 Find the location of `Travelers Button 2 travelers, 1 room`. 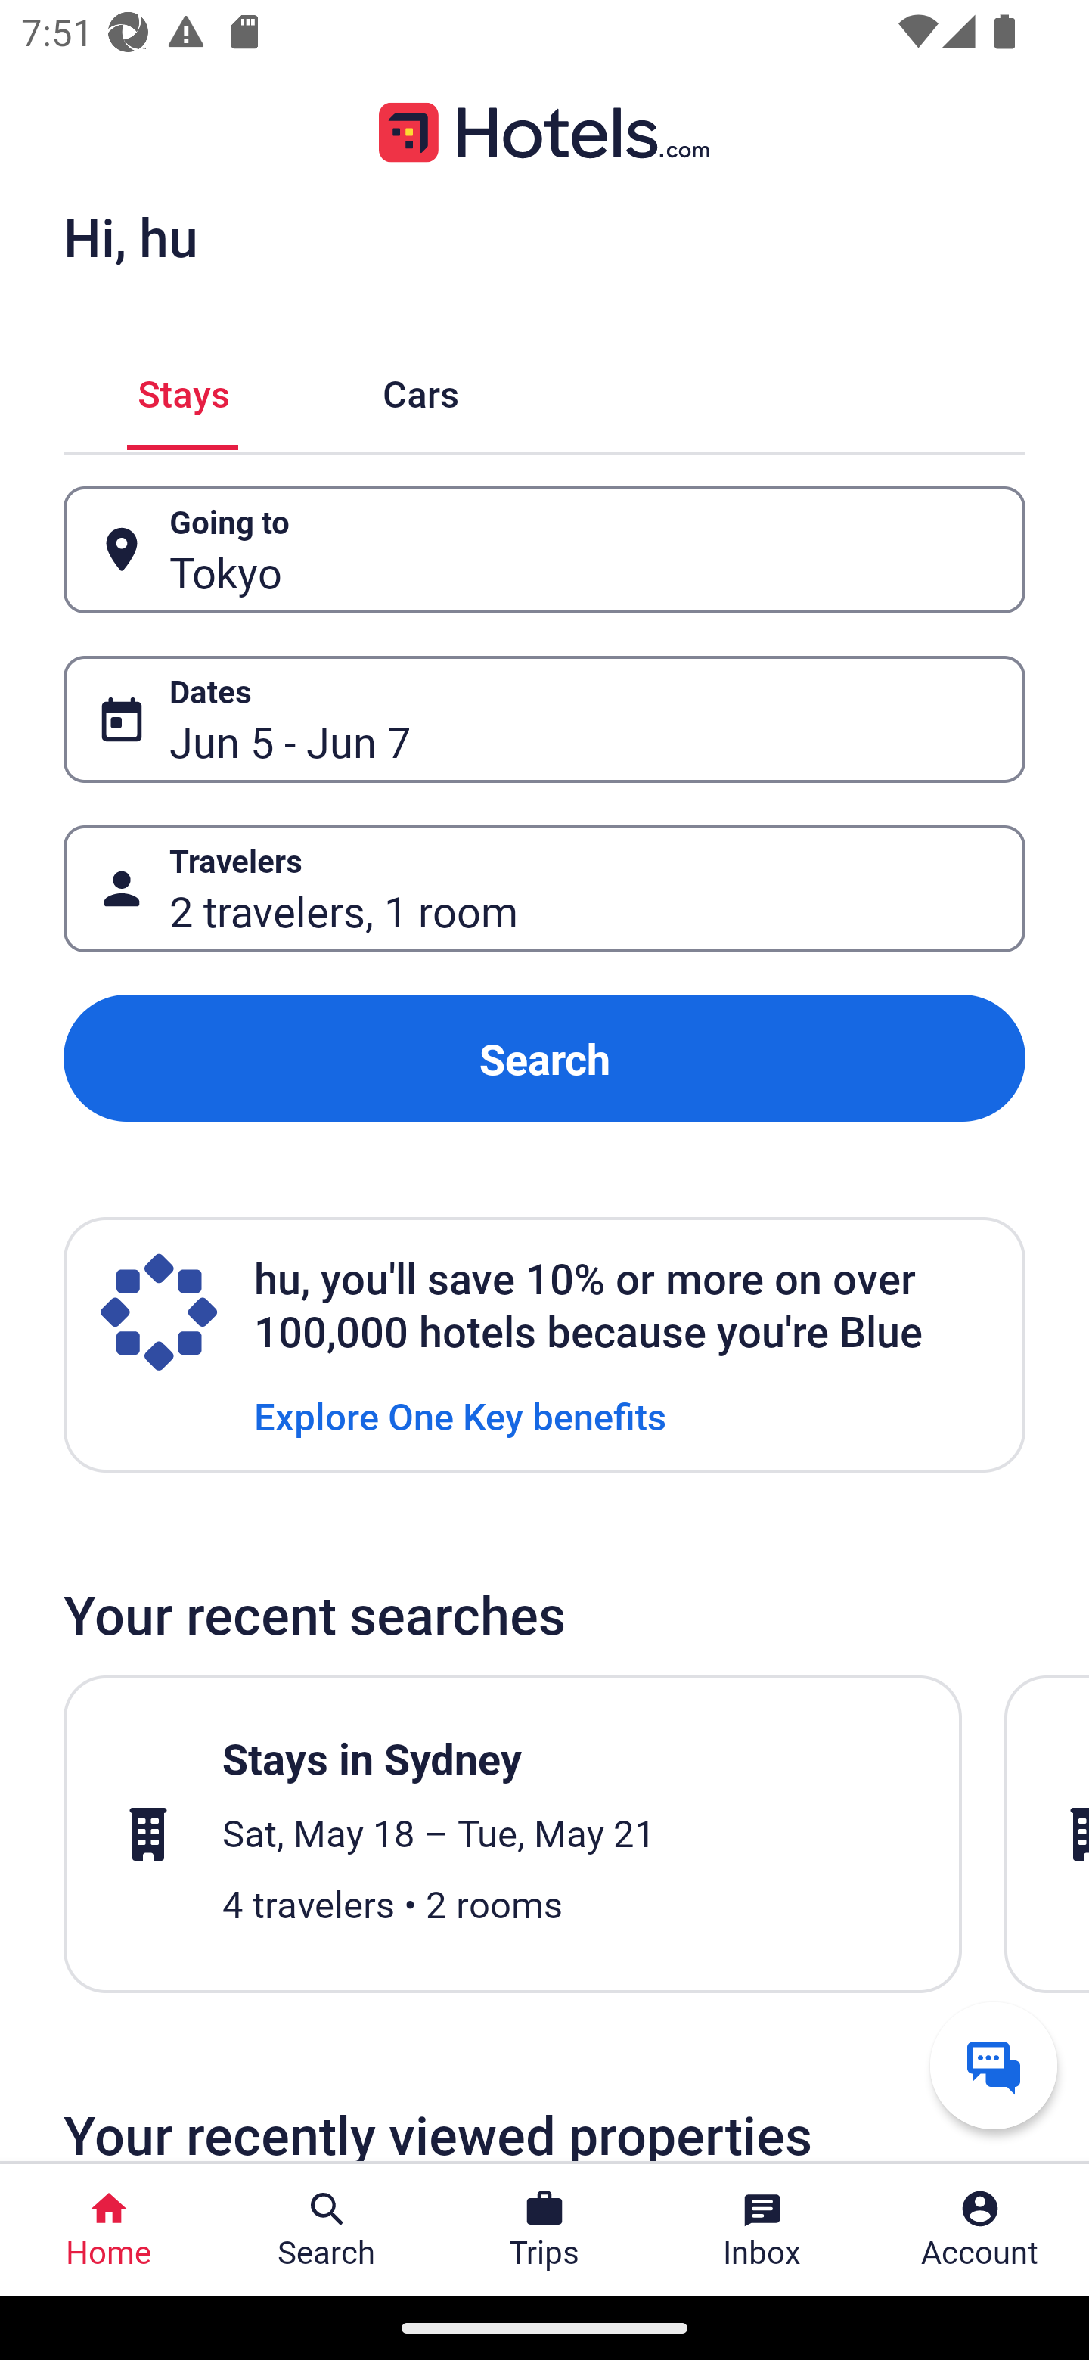

Travelers Button 2 travelers, 1 room is located at coordinates (544, 890).